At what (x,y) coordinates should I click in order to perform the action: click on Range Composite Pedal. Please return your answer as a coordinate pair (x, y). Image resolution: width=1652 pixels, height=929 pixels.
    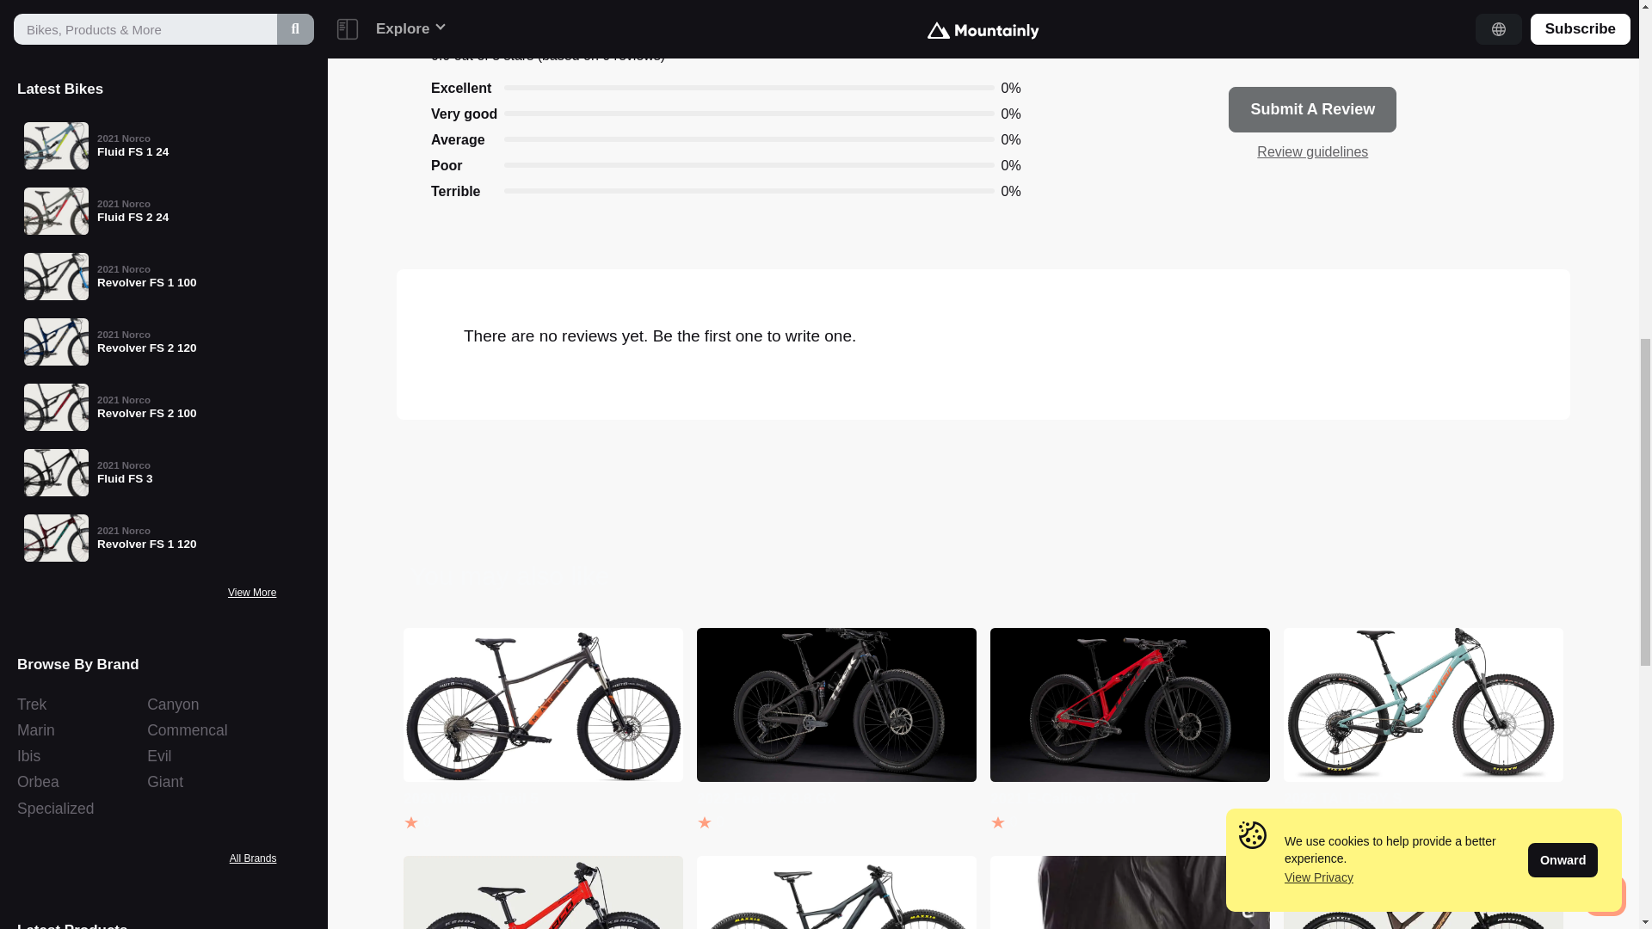
    Looking at the image, I should click on (146, 188).